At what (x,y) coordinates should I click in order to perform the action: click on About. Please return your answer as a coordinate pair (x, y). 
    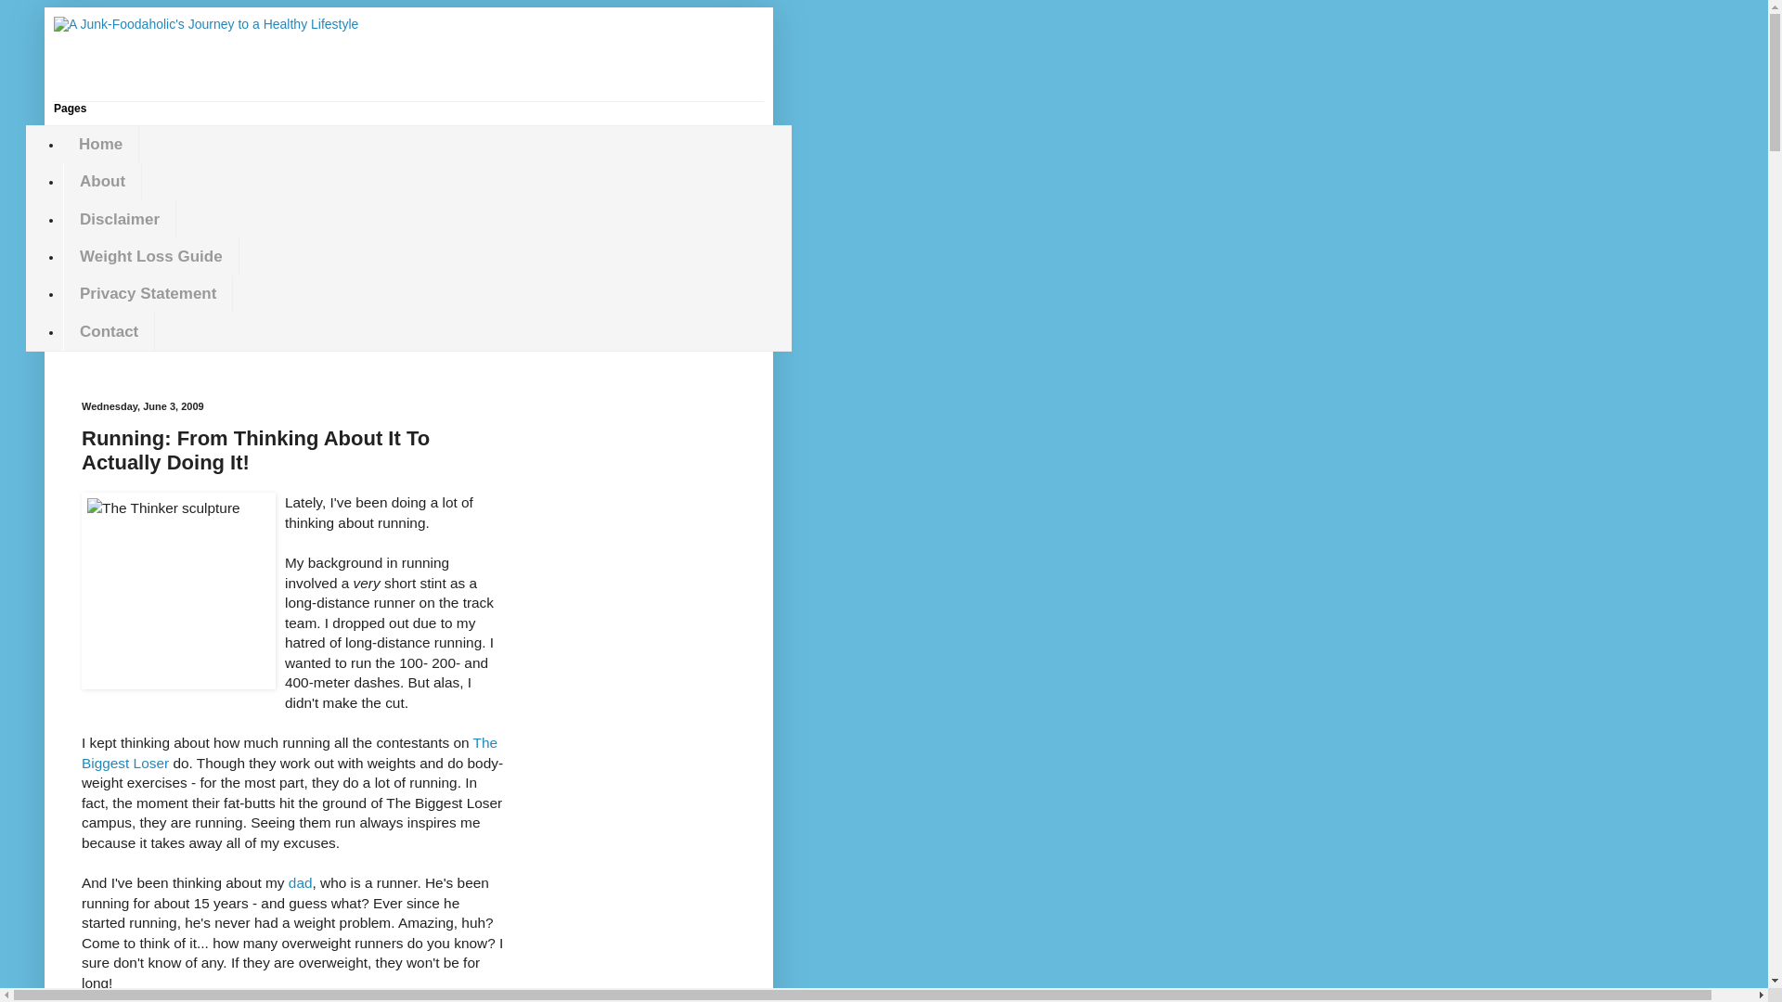
    Looking at the image, I should click on (102, 182).